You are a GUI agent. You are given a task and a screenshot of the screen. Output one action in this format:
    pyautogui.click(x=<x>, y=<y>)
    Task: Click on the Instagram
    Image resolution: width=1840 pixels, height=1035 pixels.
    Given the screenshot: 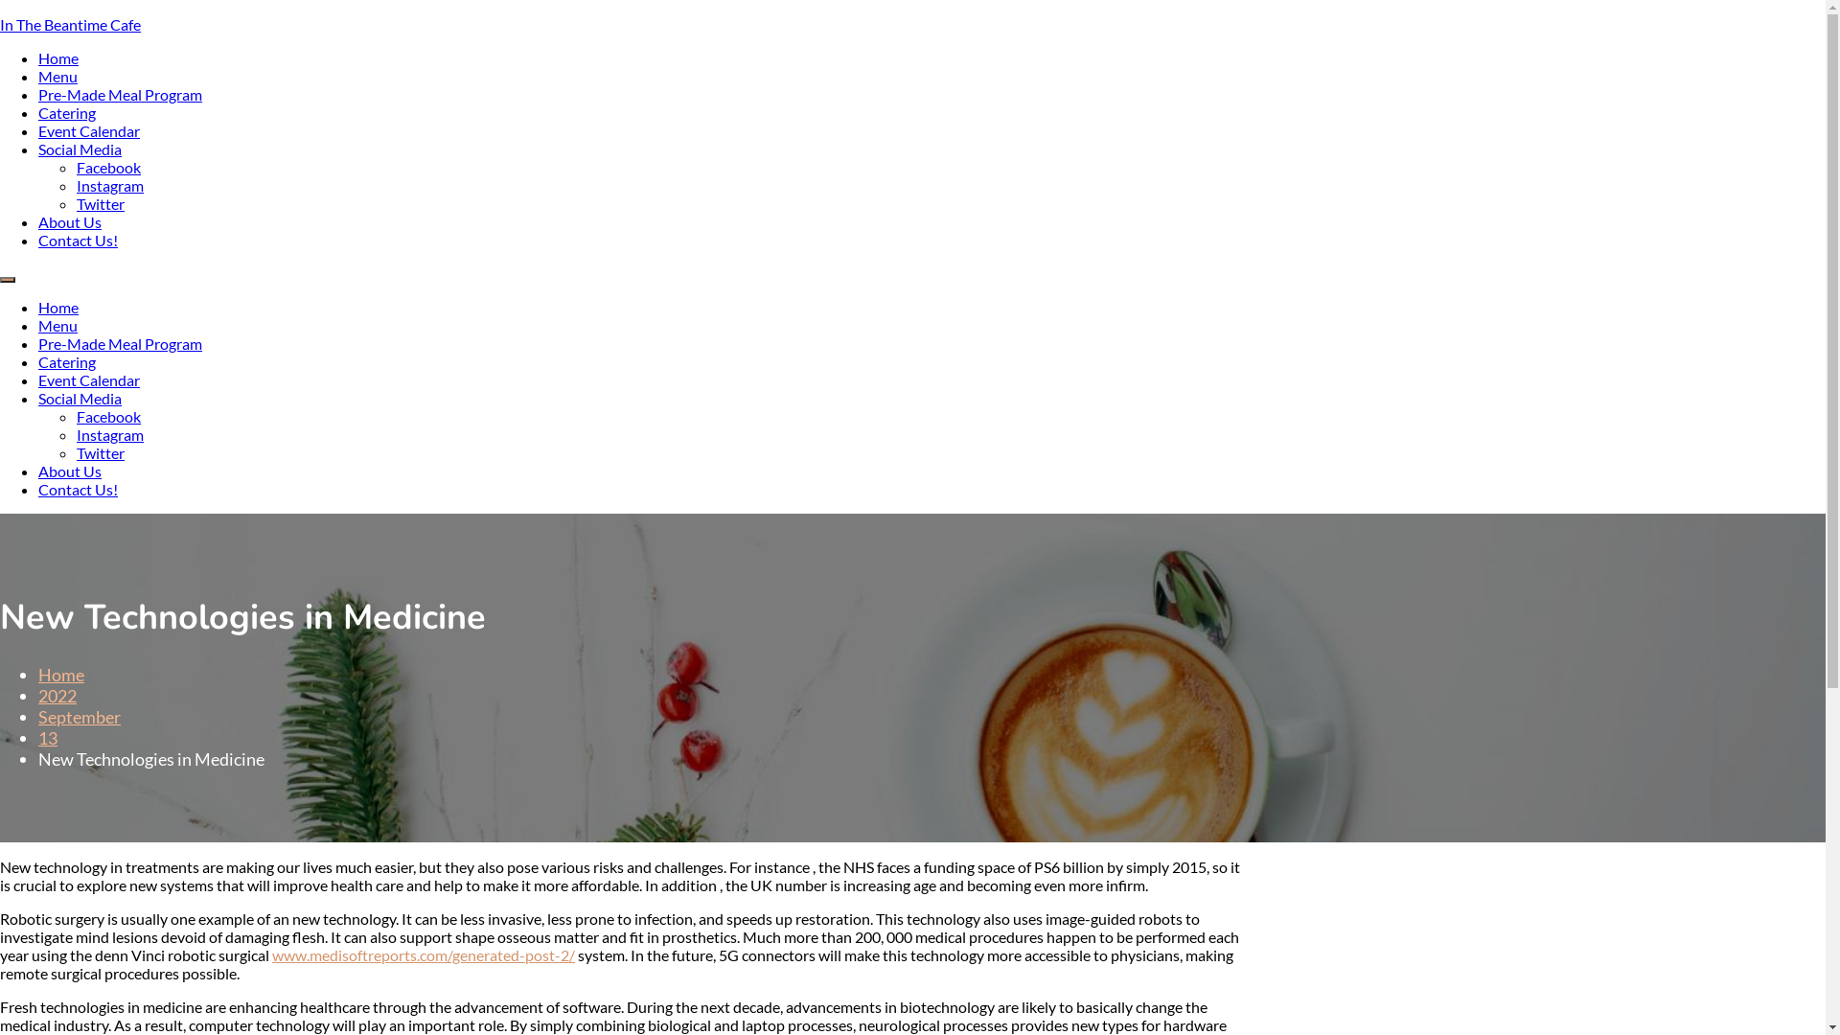 What is the action you would take?
    pyautogui.click(x=110, y=186)
    